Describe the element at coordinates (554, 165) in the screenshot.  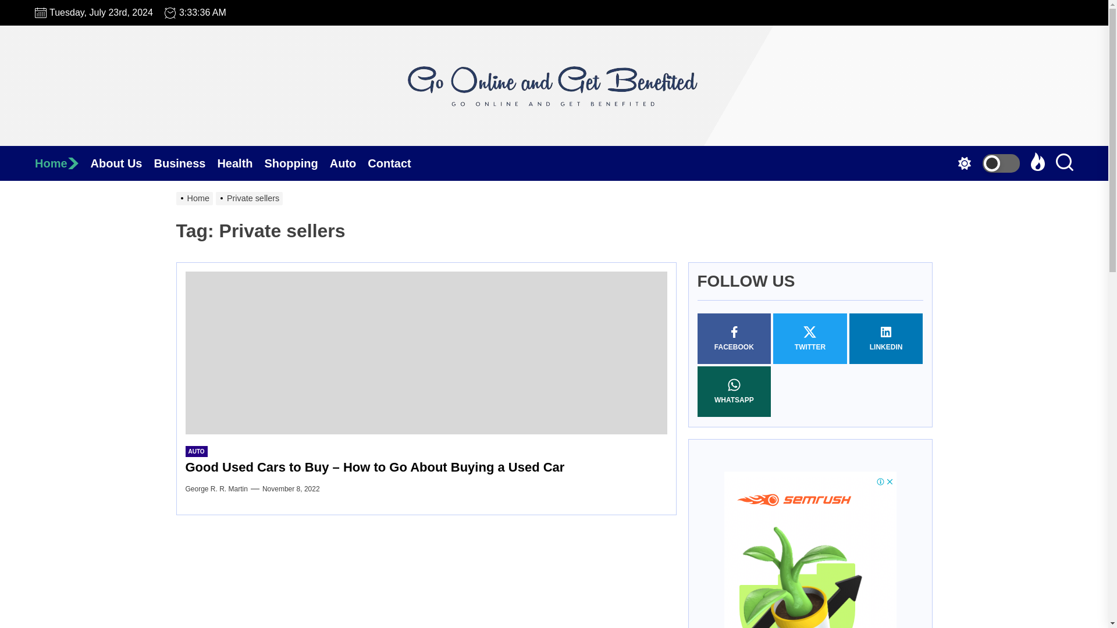
I see `Go Online and Get Benefited` at that location.